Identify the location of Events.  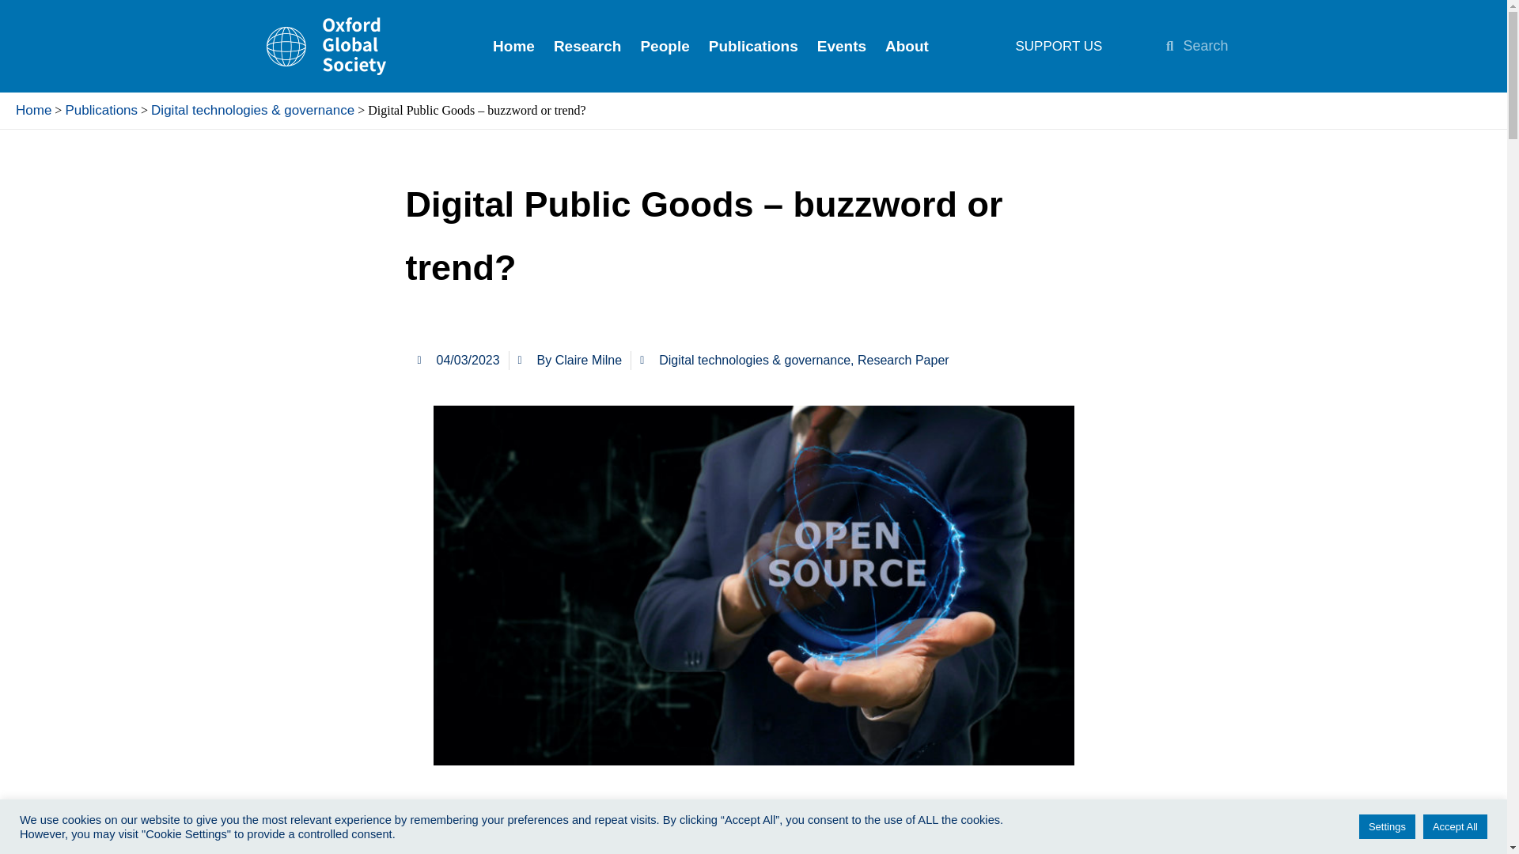
(842, 46).